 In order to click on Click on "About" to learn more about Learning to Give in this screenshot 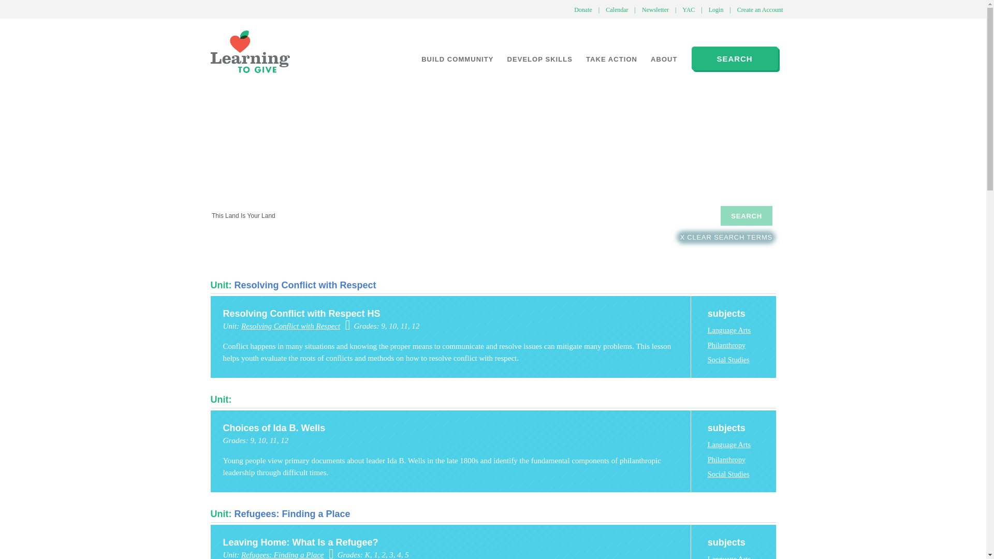, I will do `click(664, 59)`.